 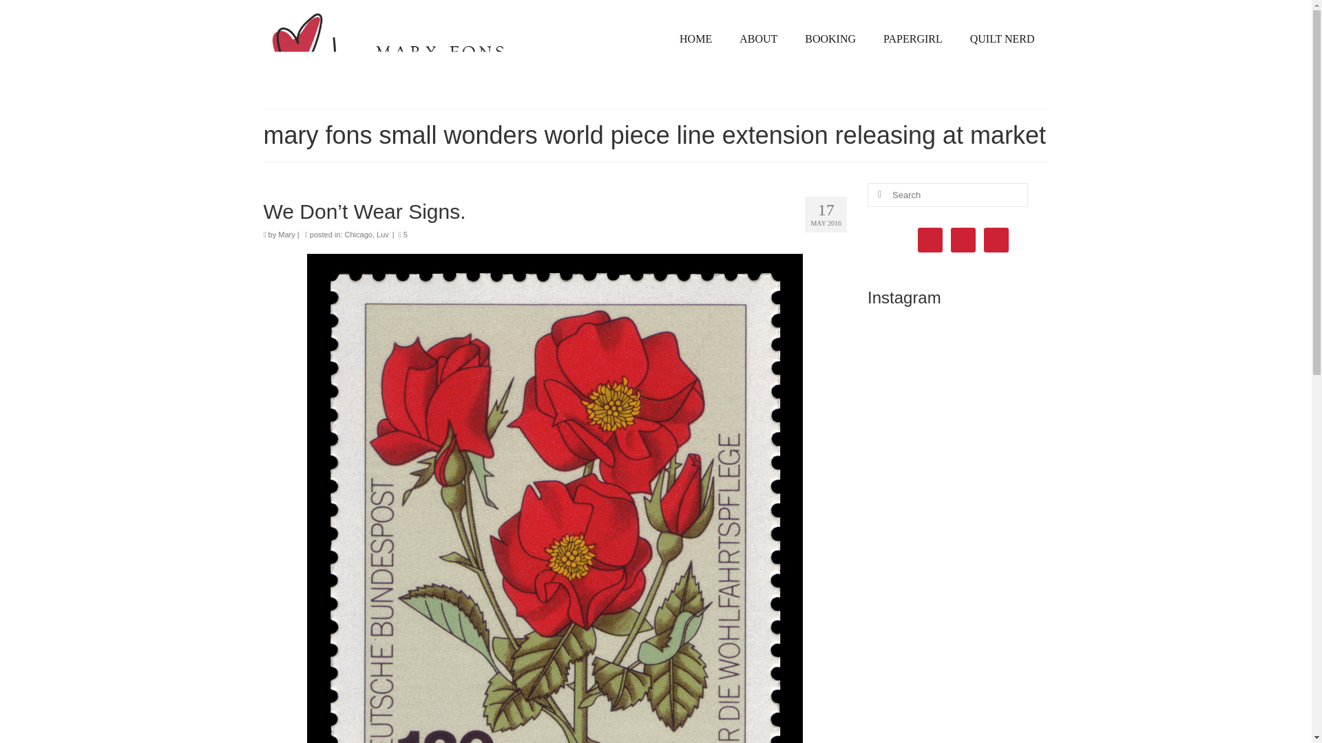 What do you see at coordinates (695, 39) in the screenshot?
I see `HOME` at bounding box center [695, 39].